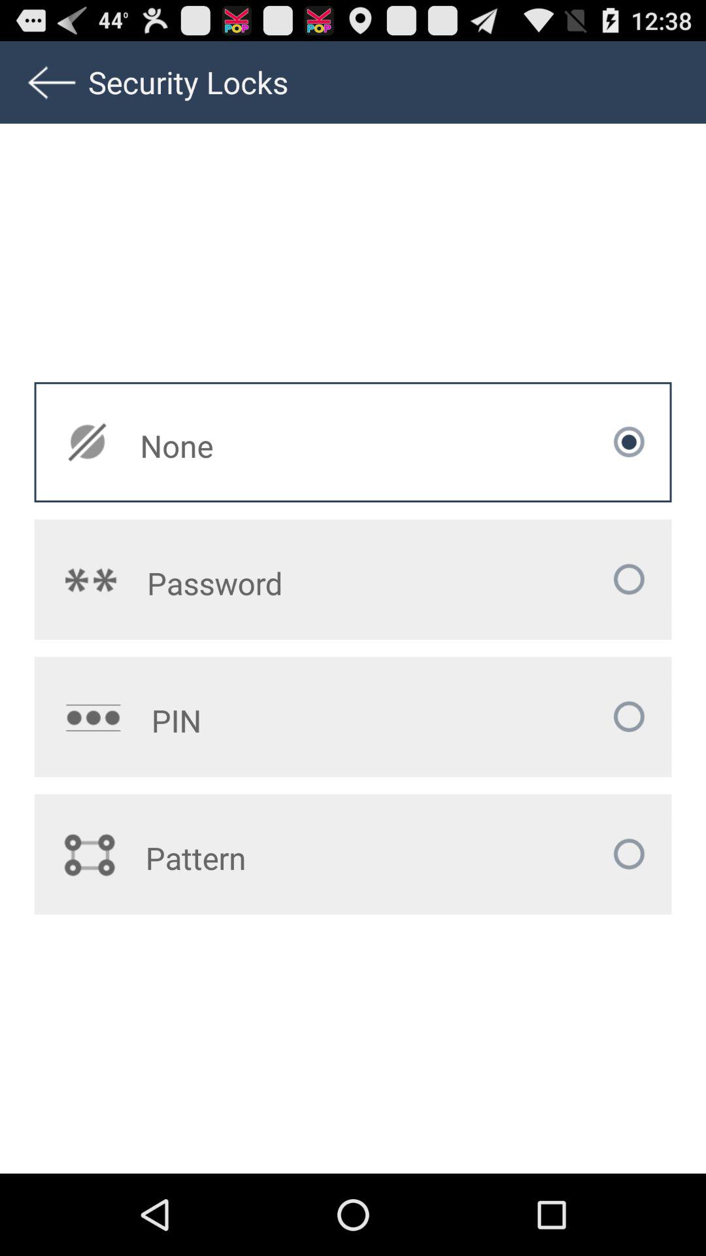  Describe the element at coordinates (274, 858) in the screenshot. I see `open pattern` at that location.